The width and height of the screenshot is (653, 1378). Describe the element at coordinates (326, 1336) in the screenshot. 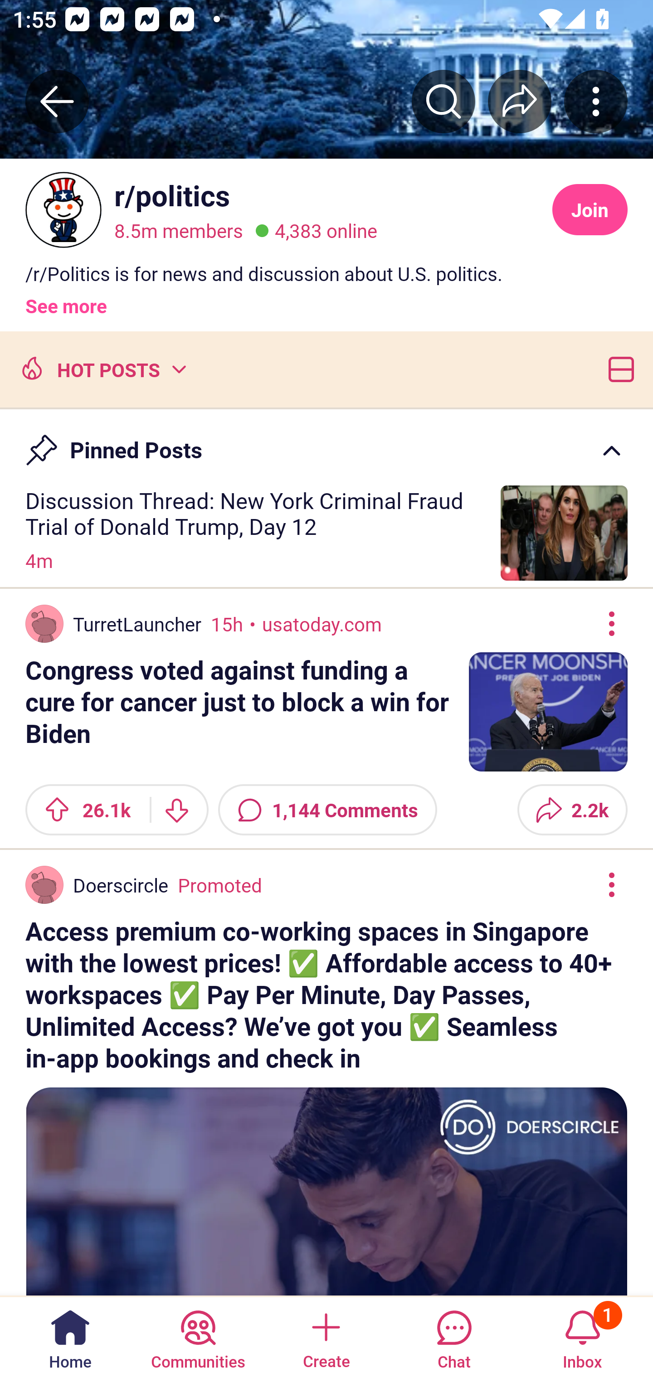

I see `Create a post Create` at that location.